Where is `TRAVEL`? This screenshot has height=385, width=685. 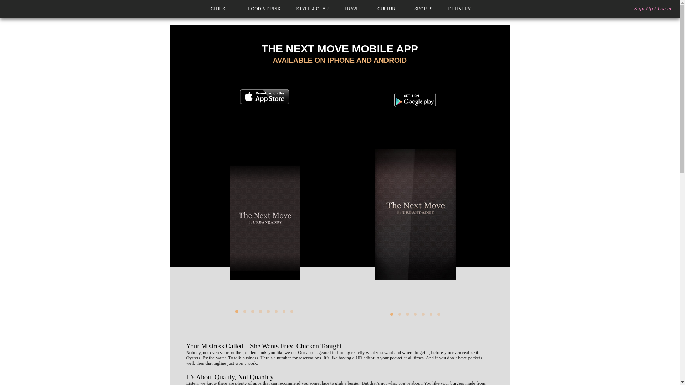 TRAVEL is located at coordinates (353, 9).